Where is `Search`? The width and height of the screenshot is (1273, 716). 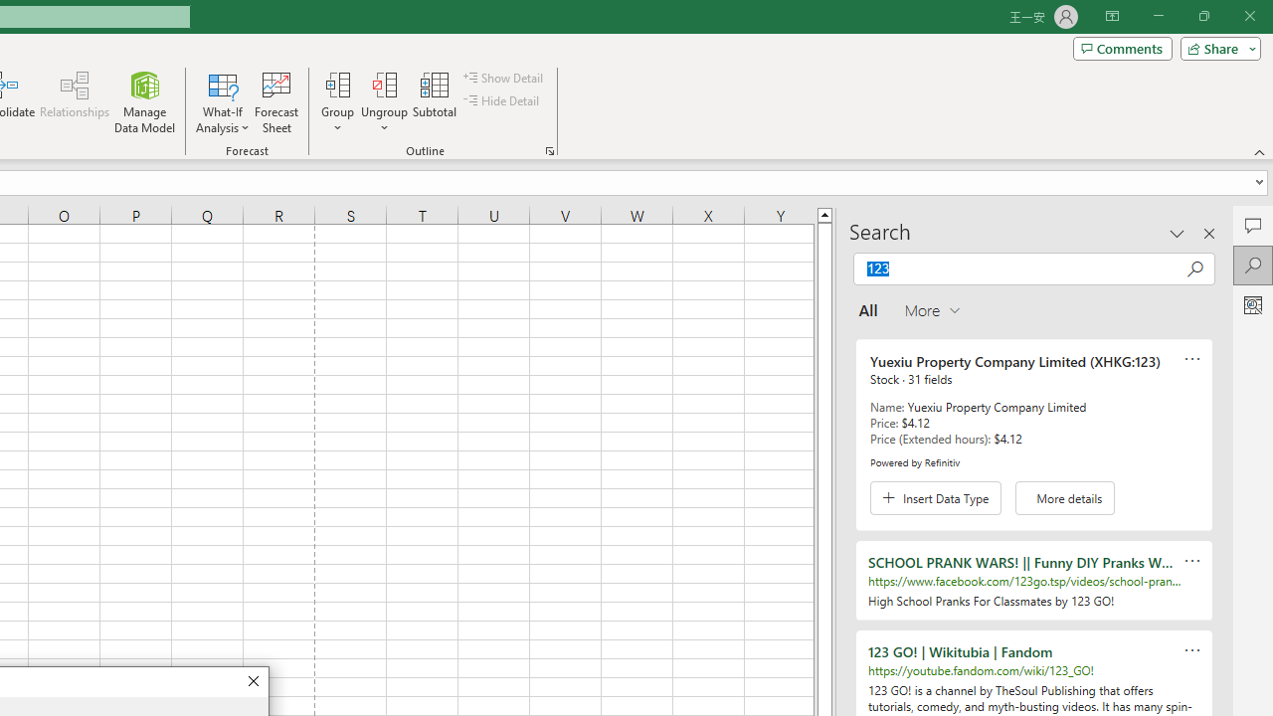
Search is located at coordinates (1253, 265).